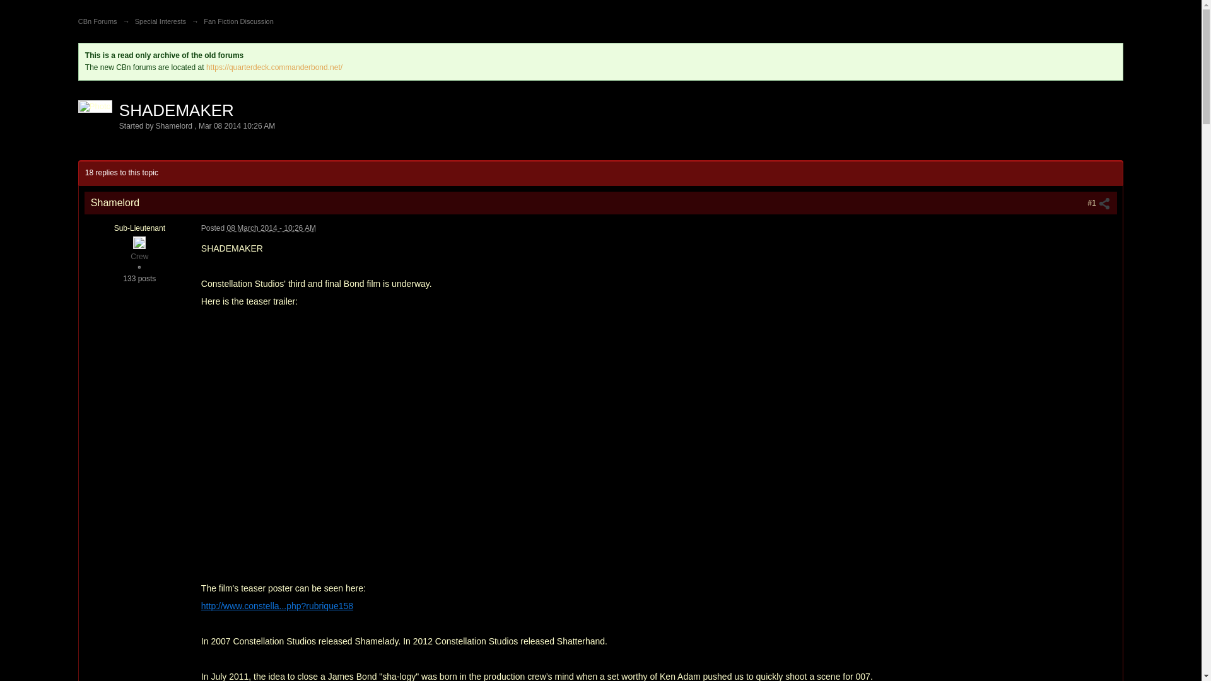 The width and height of the screenshot is (1211, 681). What do you see at coordinates (160, 21) in the screenshot?
I see `Return to Special Interests` at bounding box center [160, 21].